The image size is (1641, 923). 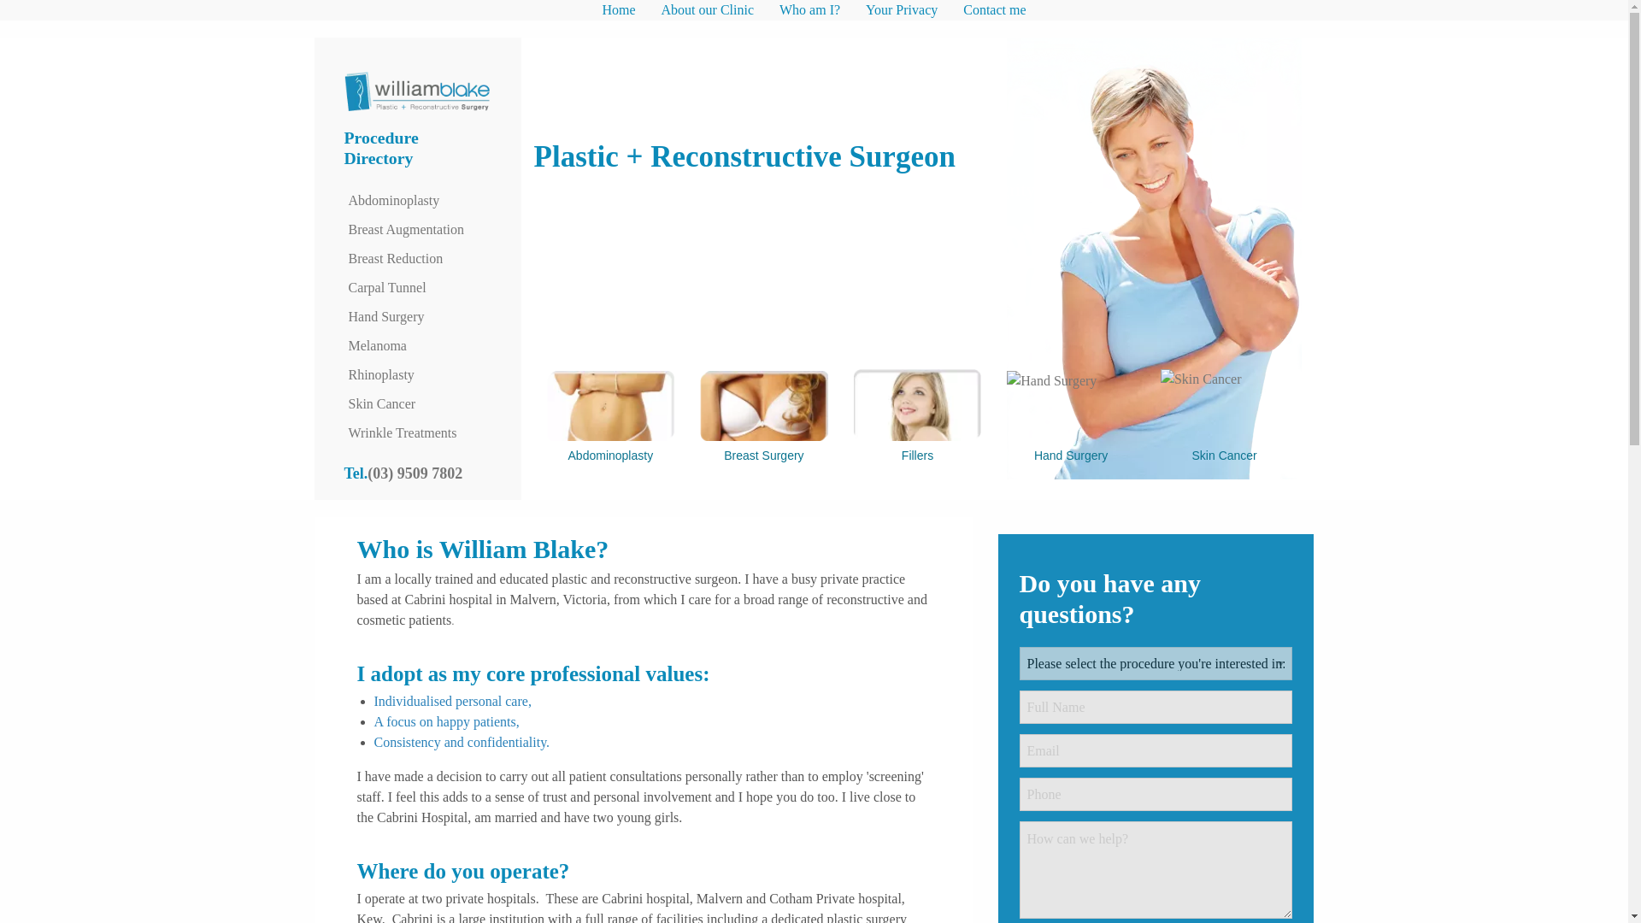 I want to click on Hand Surgery, so click(x=417, y=316).